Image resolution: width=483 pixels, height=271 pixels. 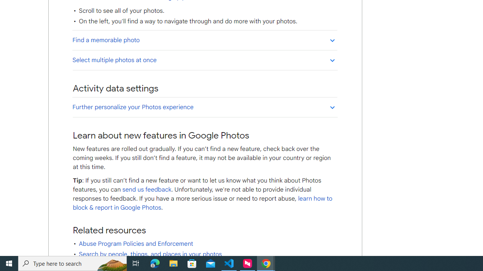 What do you see at coordinates (150, 254) in the screenshot?
I see `Search by people, things, and places in your photos` at bounding box center [150, 254].